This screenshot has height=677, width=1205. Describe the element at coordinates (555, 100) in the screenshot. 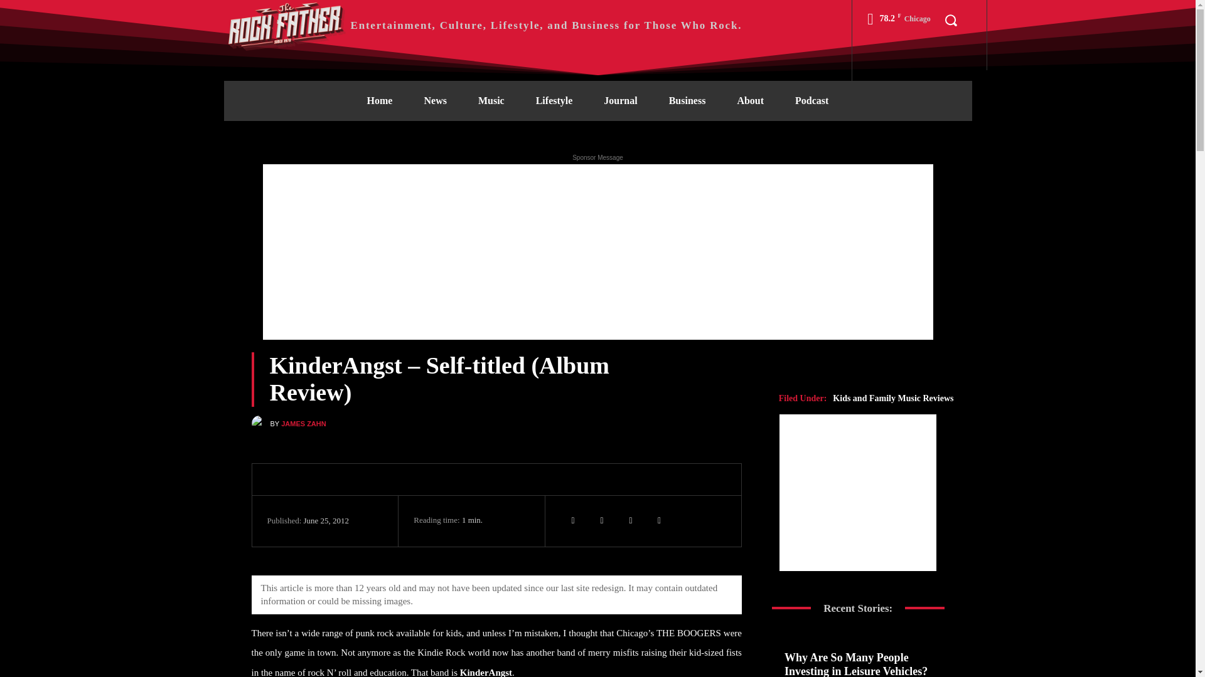

I see `Lifestyle` at that location.